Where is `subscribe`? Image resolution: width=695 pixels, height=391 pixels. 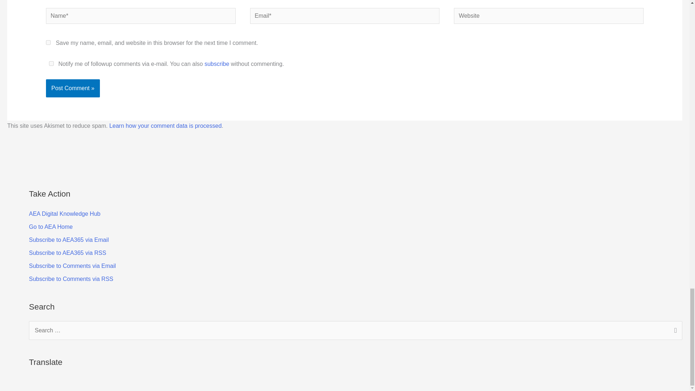
subscribe is located at coordinates (216, 64).